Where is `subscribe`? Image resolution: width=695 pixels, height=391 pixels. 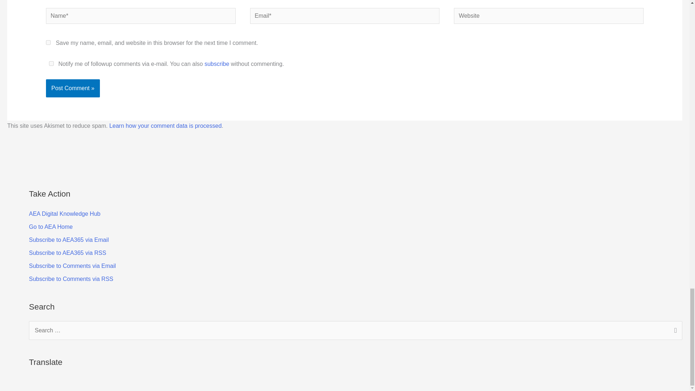
subscribe is located at coordinates (216, 64).